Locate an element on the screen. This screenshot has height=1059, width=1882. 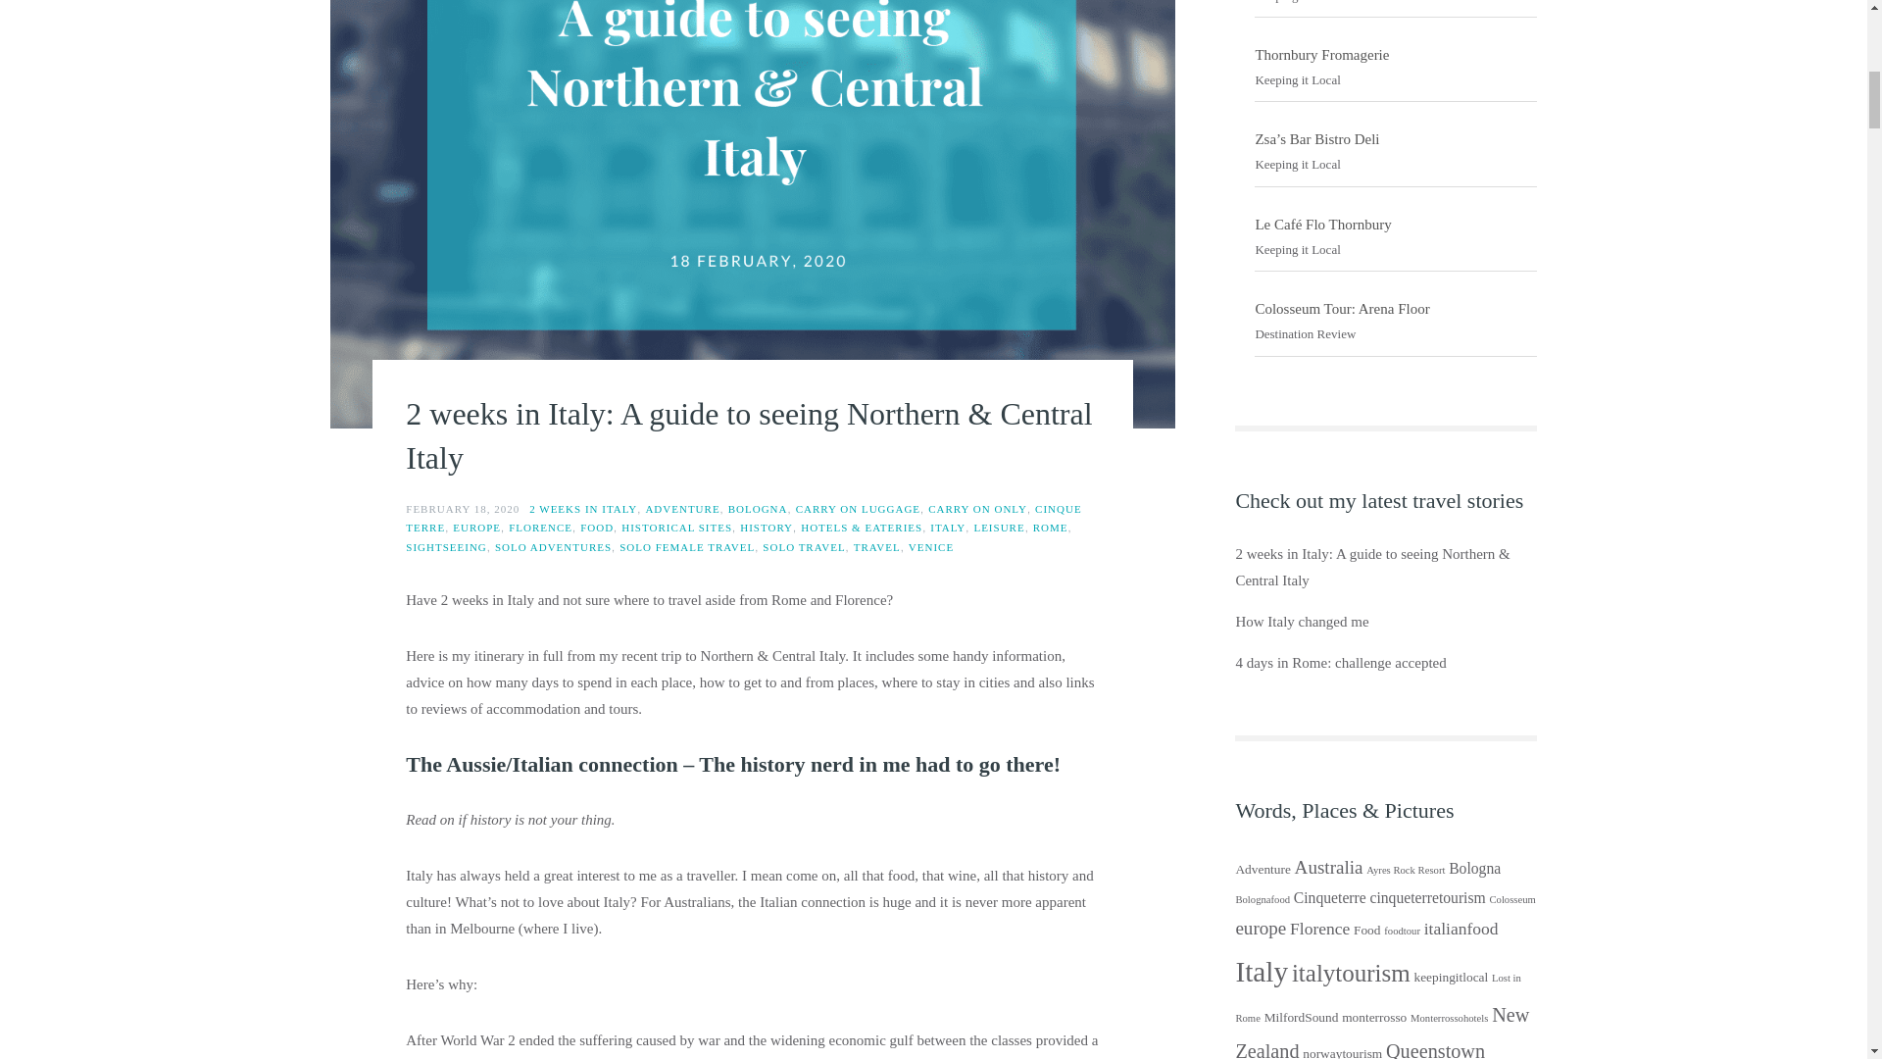
2 WEEKS IN ITALY is located at coordinates (582, 508).